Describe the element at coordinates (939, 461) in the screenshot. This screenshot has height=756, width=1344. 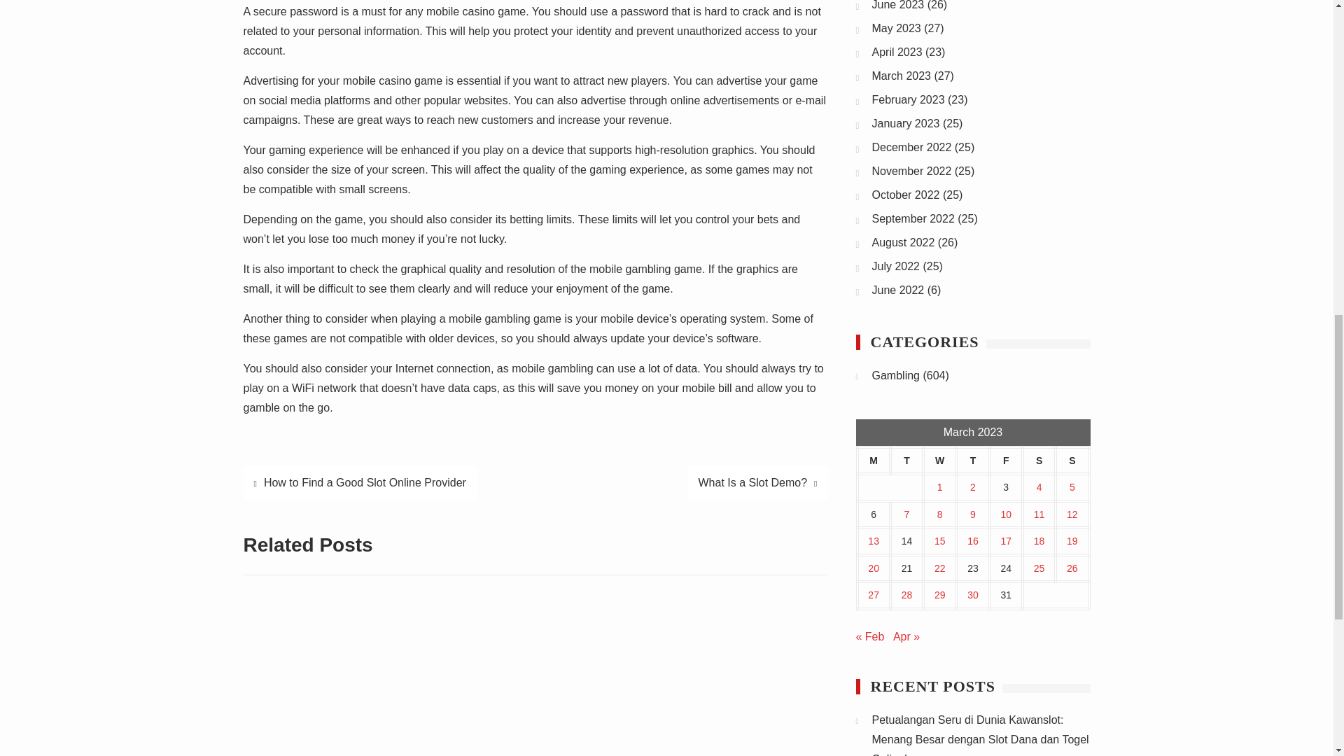
I see `Wednesday` at that location.